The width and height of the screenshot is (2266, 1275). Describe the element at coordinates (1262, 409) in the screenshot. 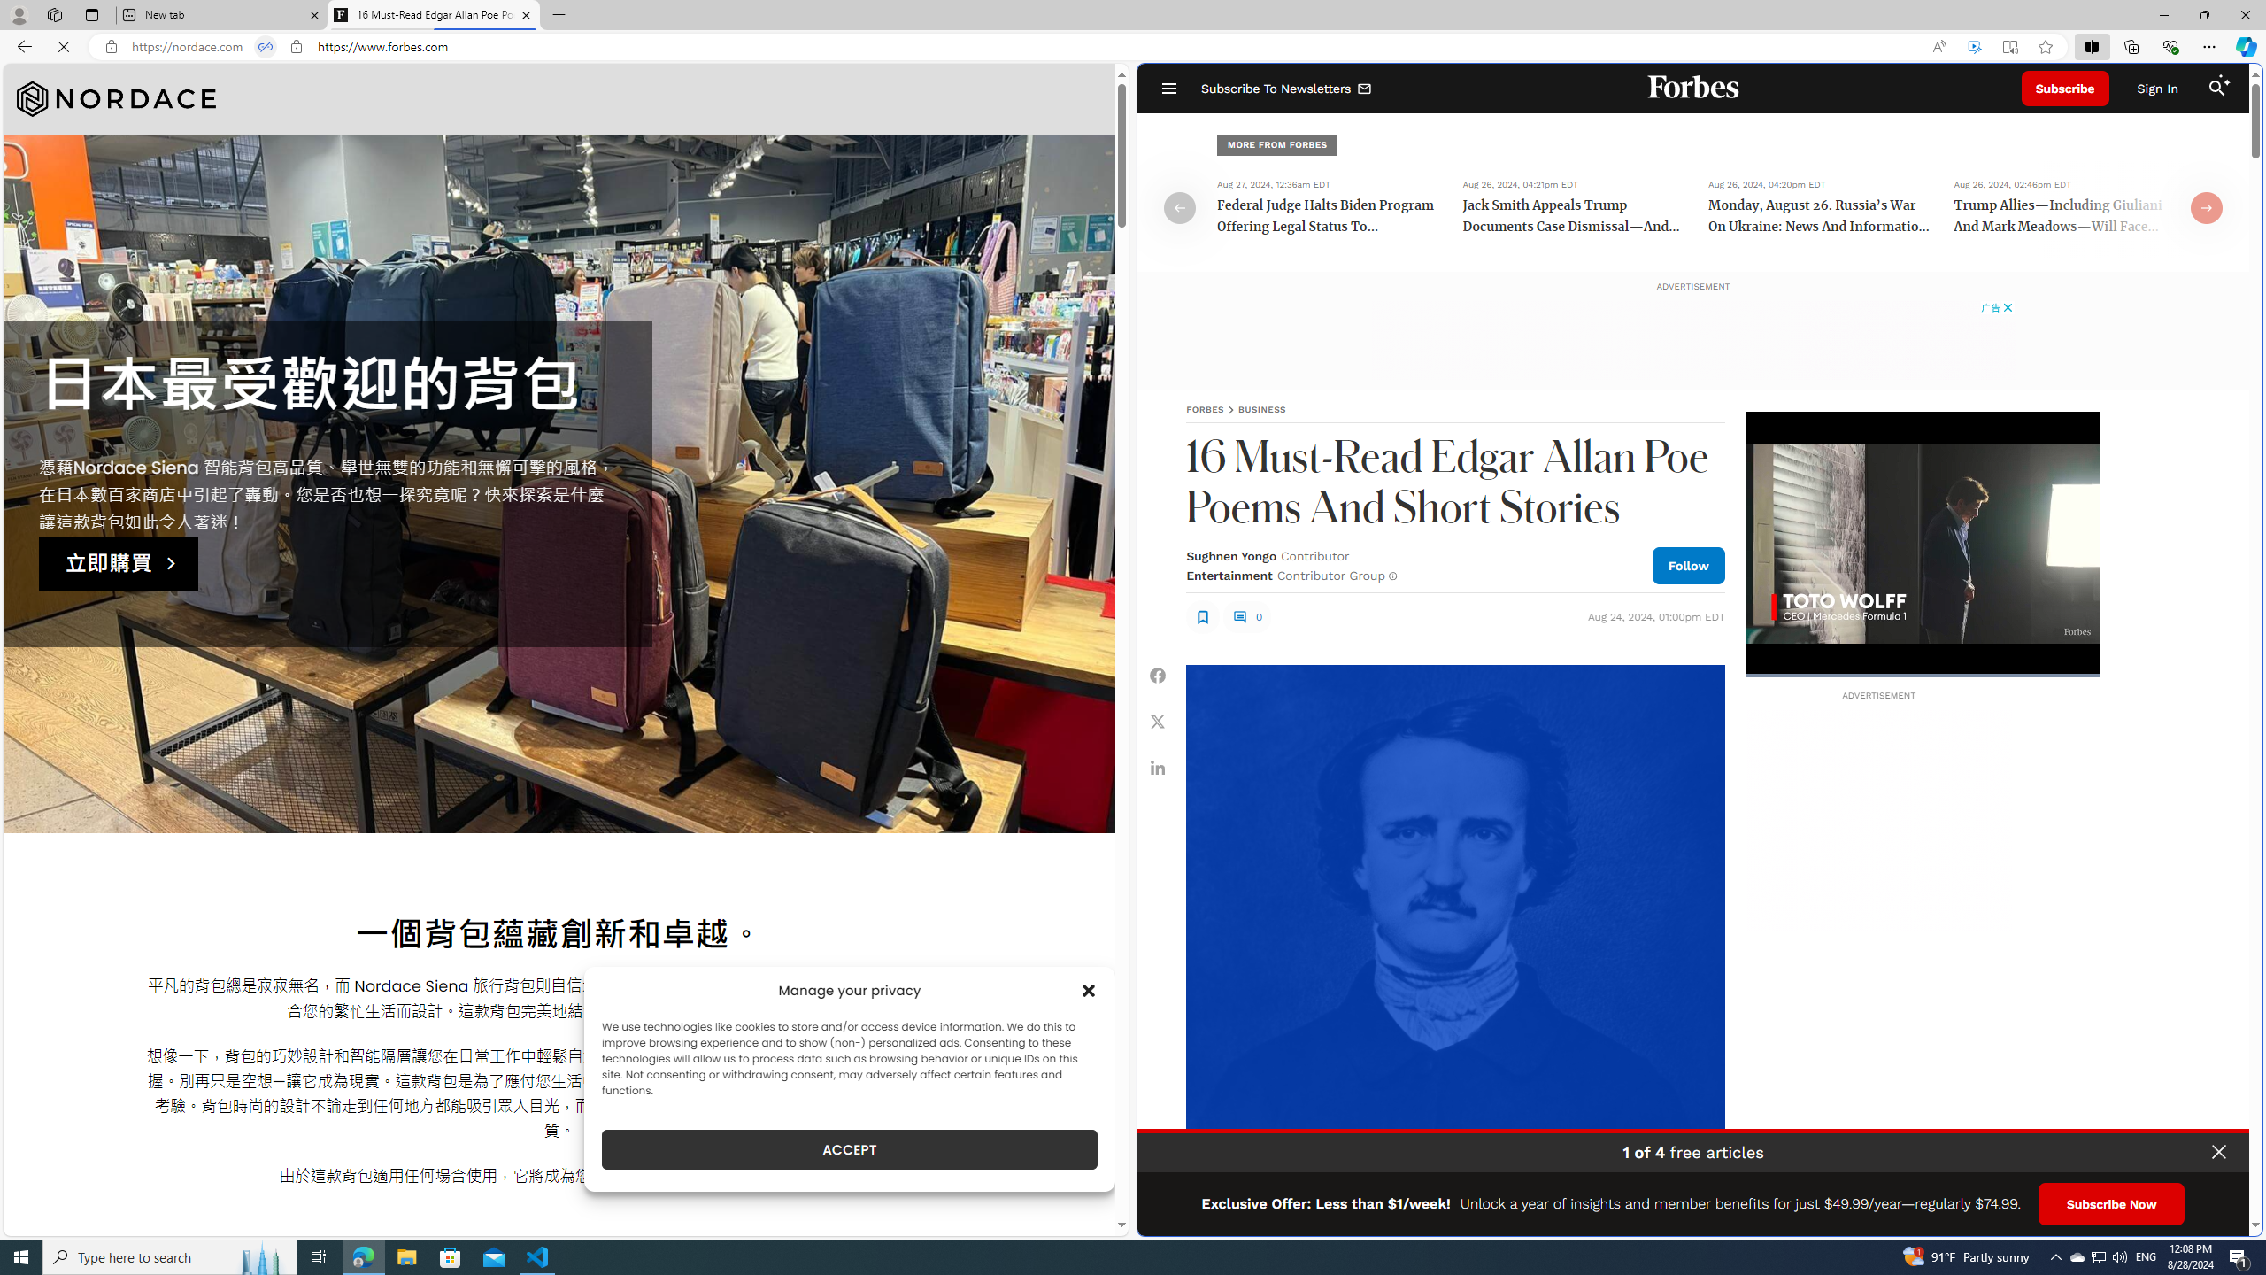

I see `BUSINESS` at that location.